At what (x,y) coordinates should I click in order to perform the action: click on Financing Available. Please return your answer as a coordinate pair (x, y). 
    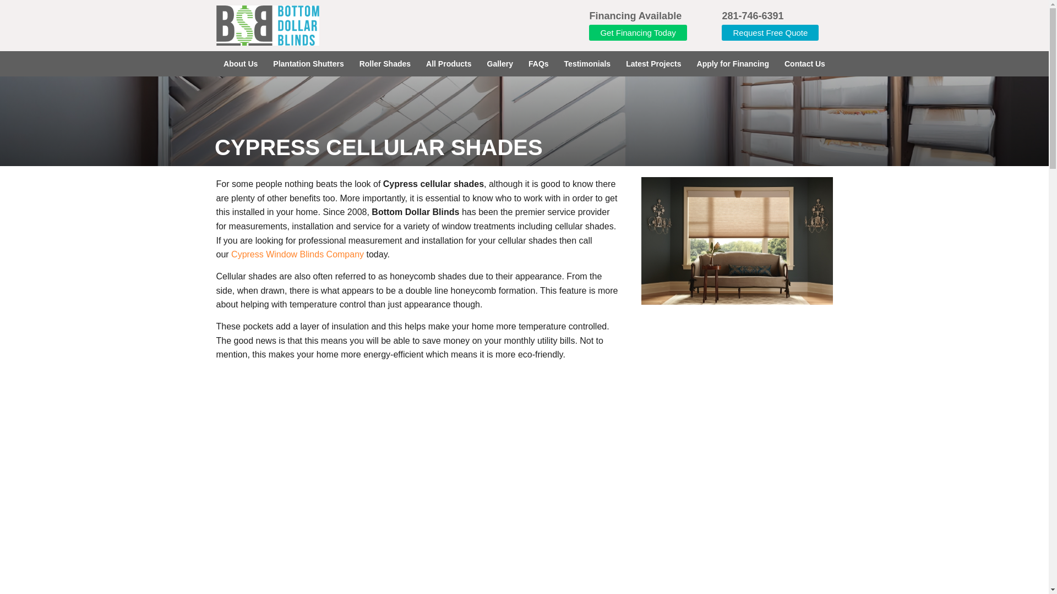
    Looking at the image, I should click on (635, 15).